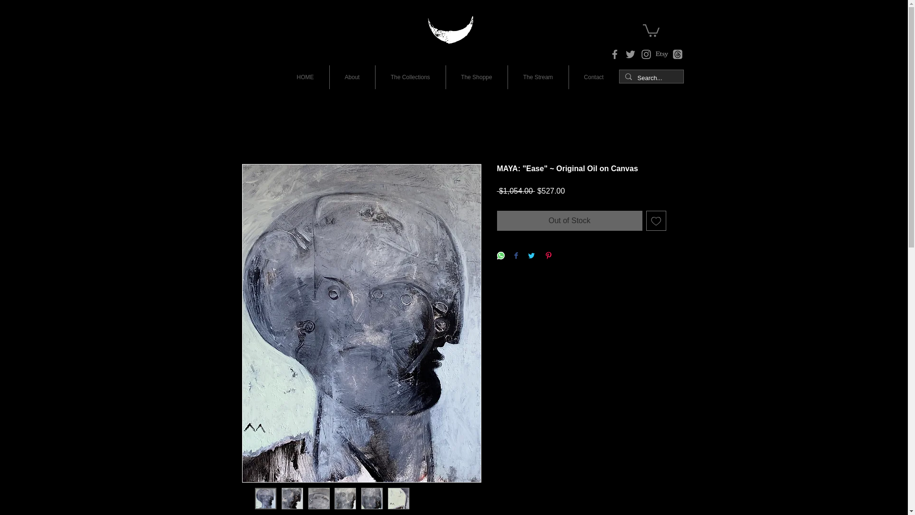 The width and height of the screenshot is (915, 515). I want to click on The Shoppe, so click(477, 77).